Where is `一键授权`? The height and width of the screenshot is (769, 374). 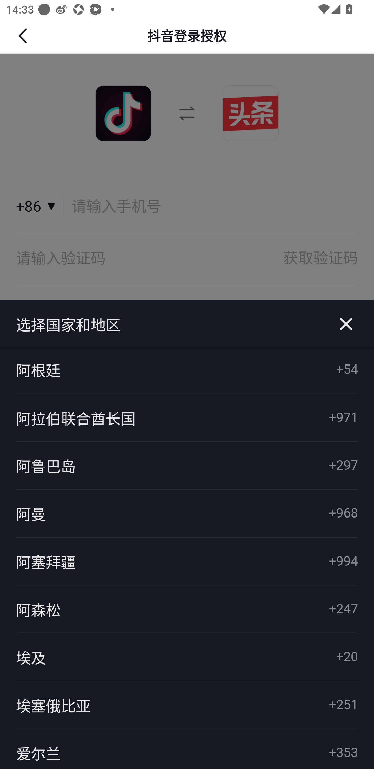
一键授权 is located at coordinates (187, 323).